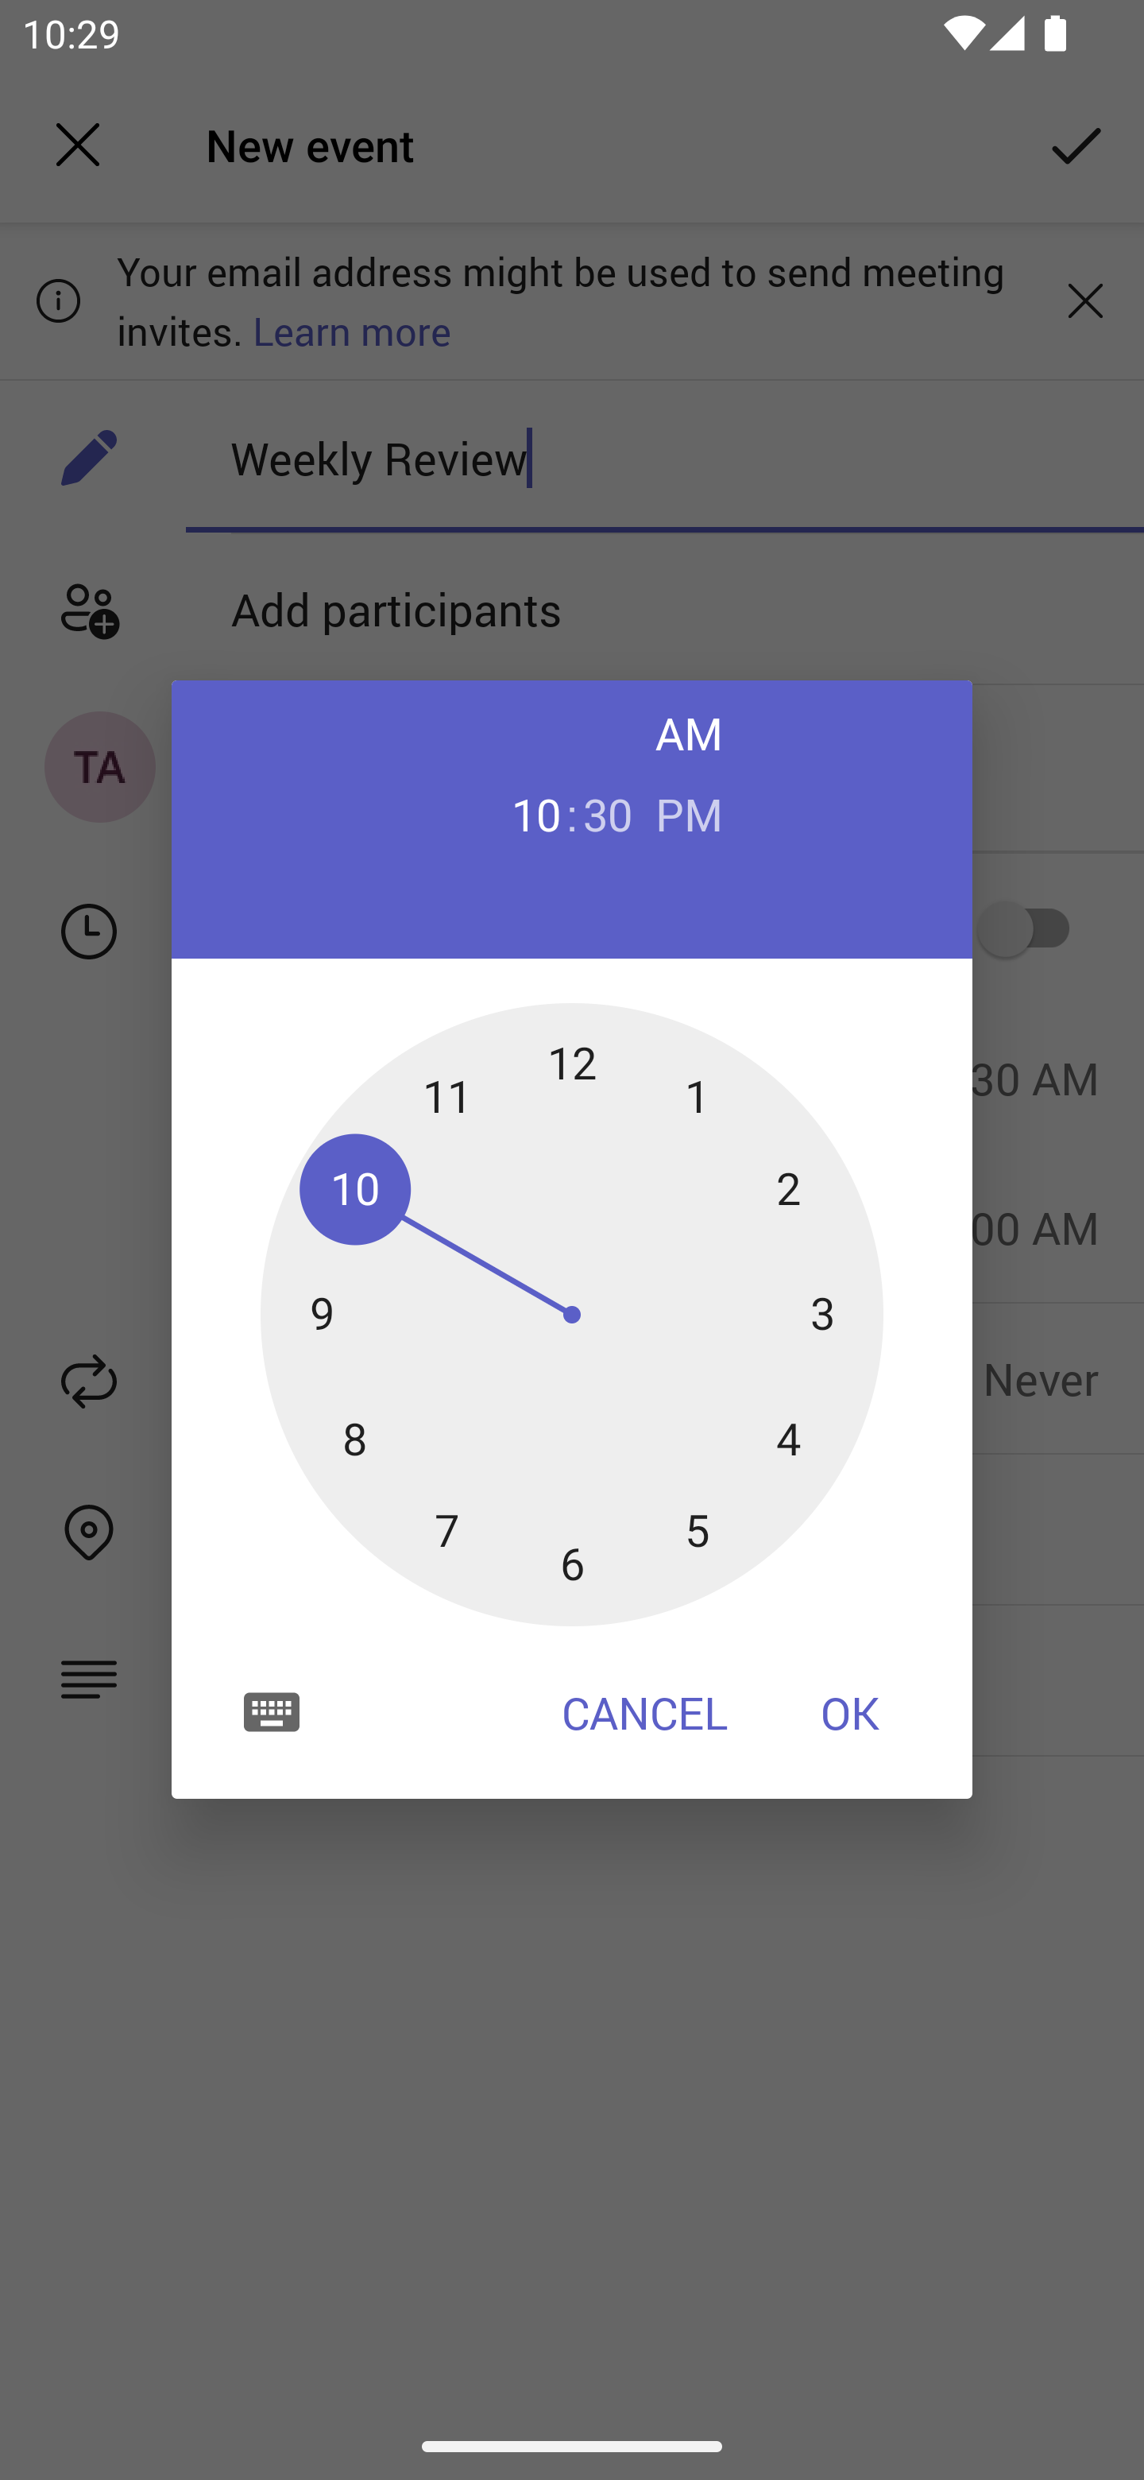  What do you see at coordinates (690, 812) in the screenshot?
I see `PM` at bounding box center [690, 812].